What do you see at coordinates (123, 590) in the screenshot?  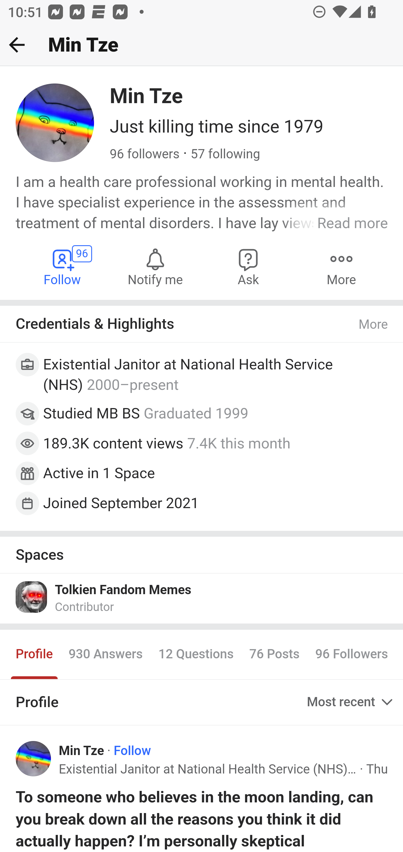 I see `Tolkien Fandom Memes` at bounding box center [123, 590].